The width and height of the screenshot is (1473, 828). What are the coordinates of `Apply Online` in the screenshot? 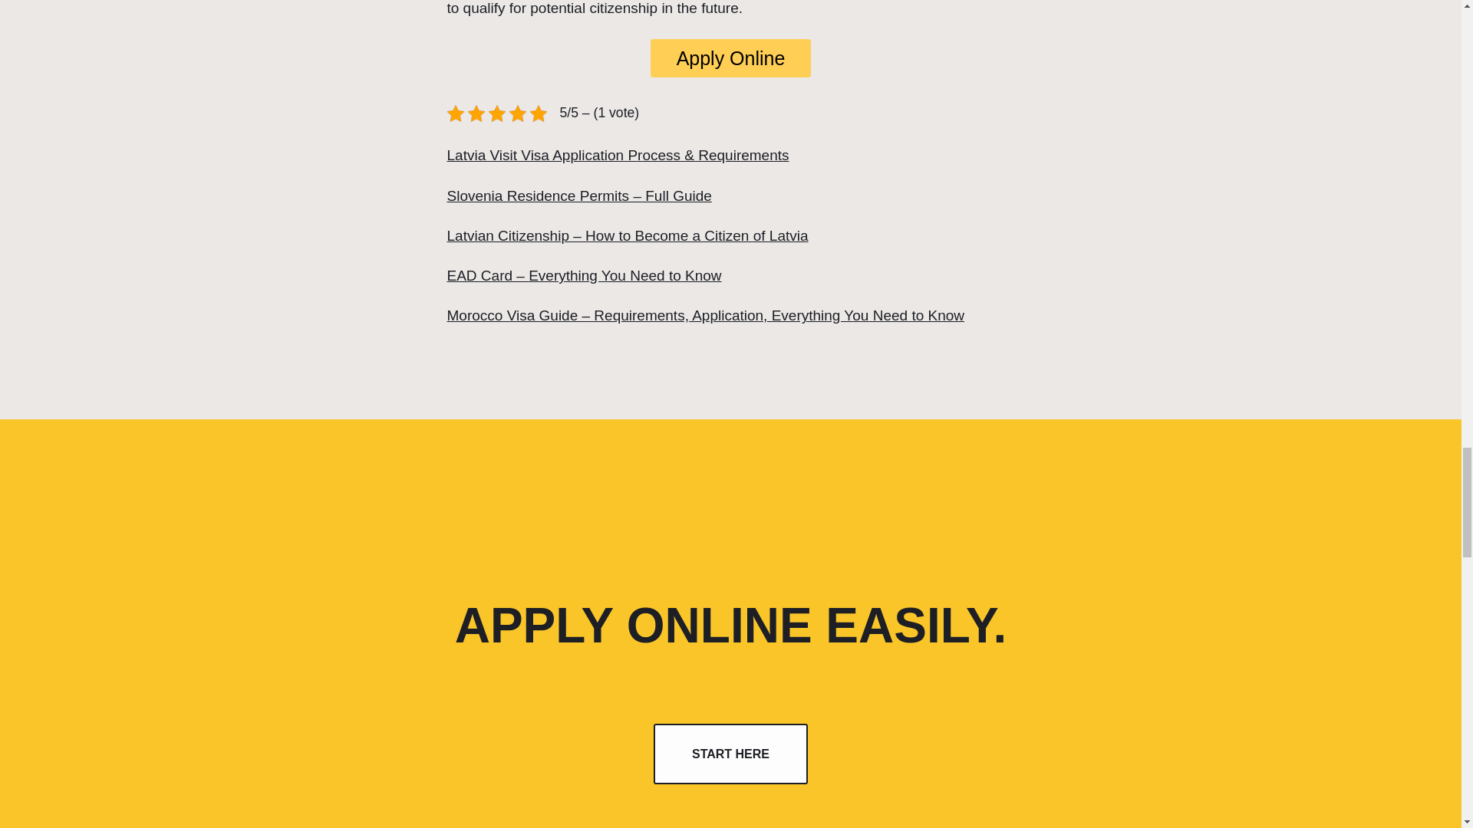 It's located at (730, 58).